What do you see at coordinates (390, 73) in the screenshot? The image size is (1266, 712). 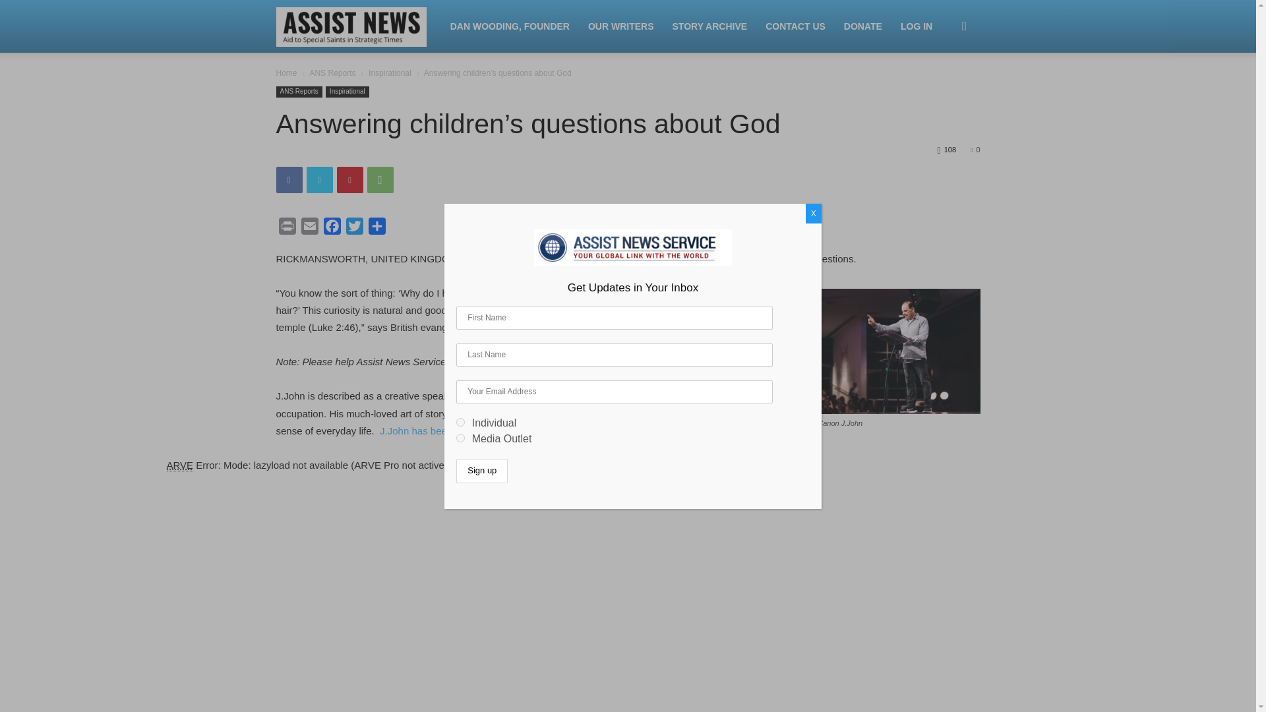 I see `Inspirational` at bounding box center [390, 73].